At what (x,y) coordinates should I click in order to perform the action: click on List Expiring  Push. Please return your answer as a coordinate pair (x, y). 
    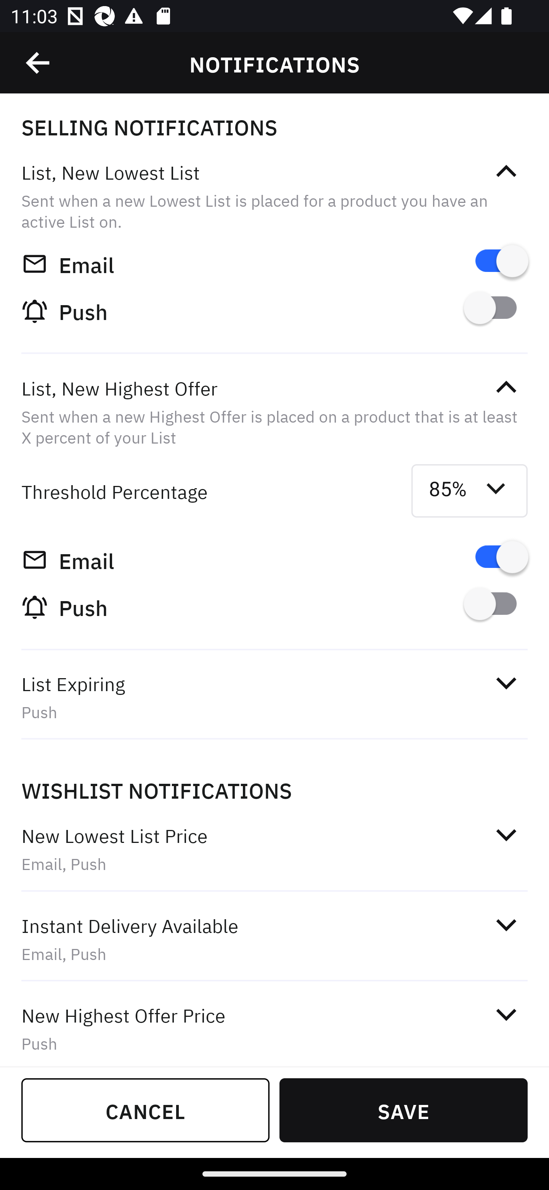
    Looking at the image, I should click on (274, 697).